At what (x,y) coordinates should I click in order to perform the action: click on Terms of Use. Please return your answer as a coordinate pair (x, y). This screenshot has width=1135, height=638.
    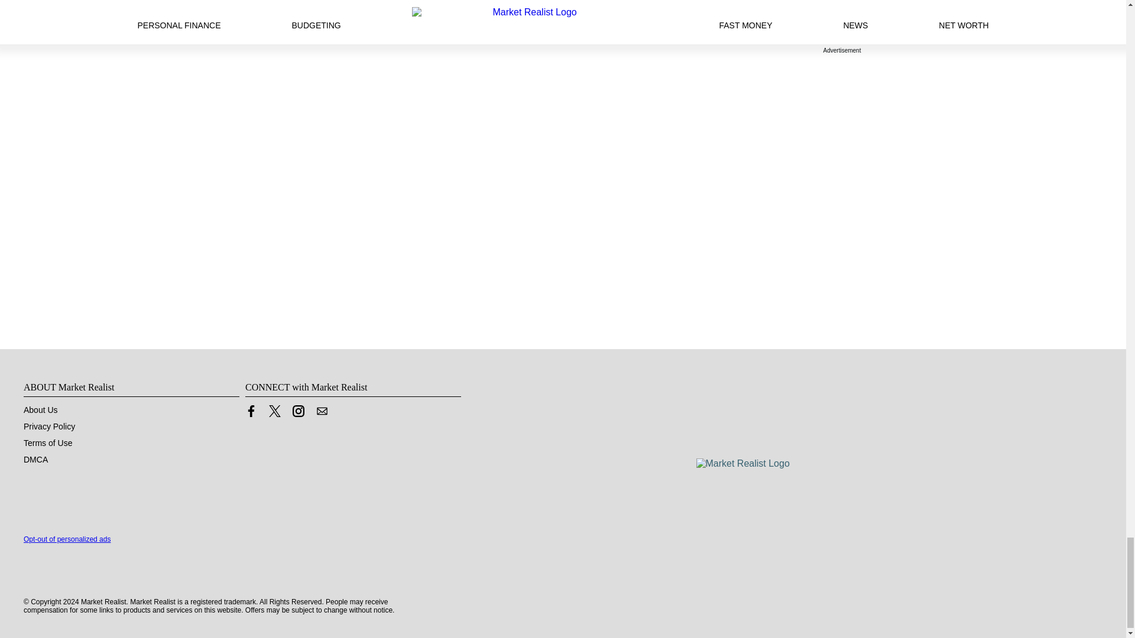
    Looking at the image, I should click on (48, 443).